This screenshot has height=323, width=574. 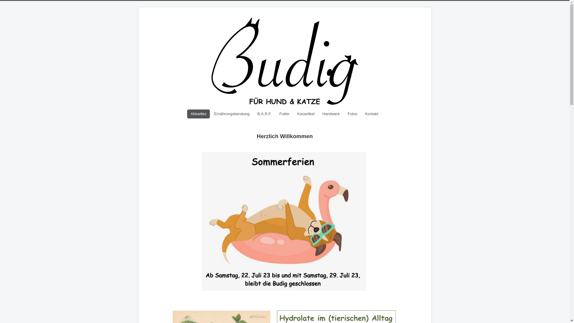 What do you see at coordinates (285, 114) in the screenshot?
I see `Futter` at bounding box center [285, 114].